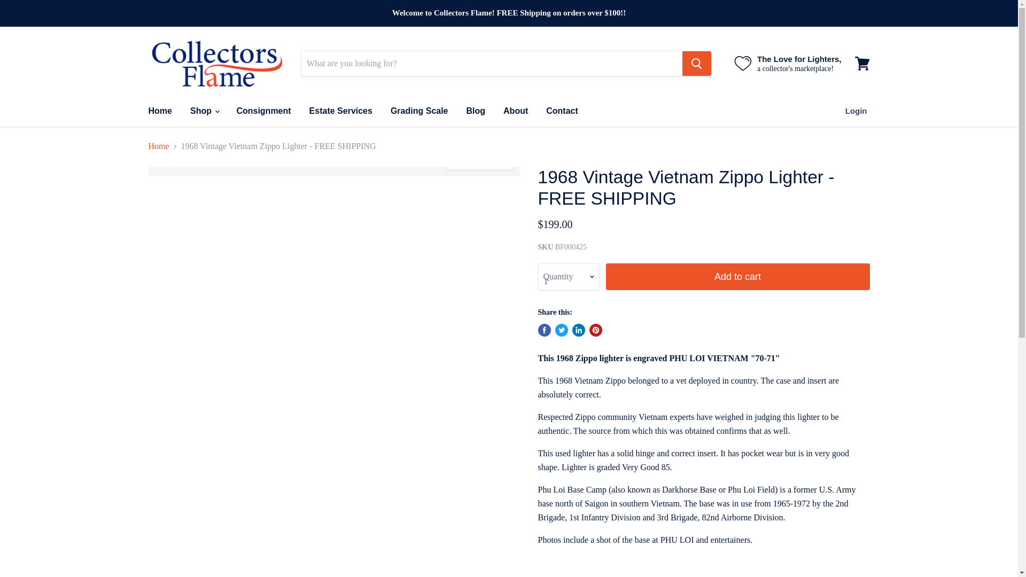 The width and height of the screenshot is (1026, 577). What do you see at coordinates (862, 63) in the screenshot?
I see `View cart` at bounding box center [862, 63].